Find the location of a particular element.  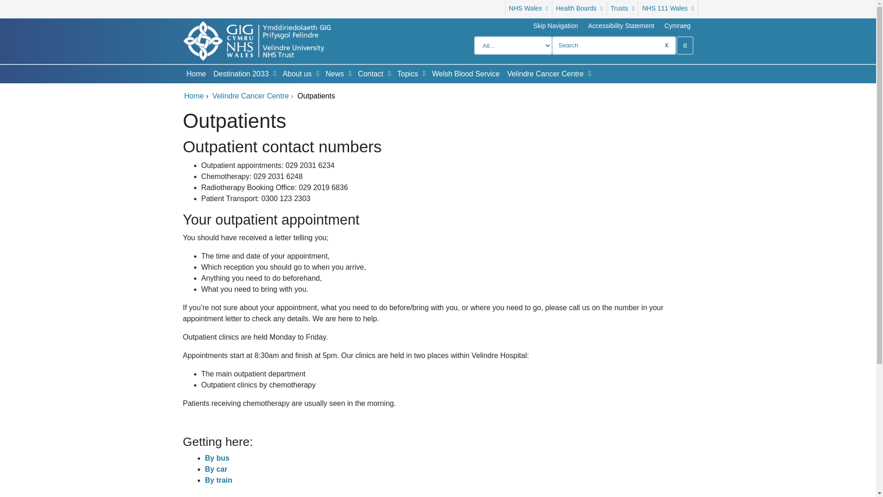

Trusts is located at coordinates (623, 8).